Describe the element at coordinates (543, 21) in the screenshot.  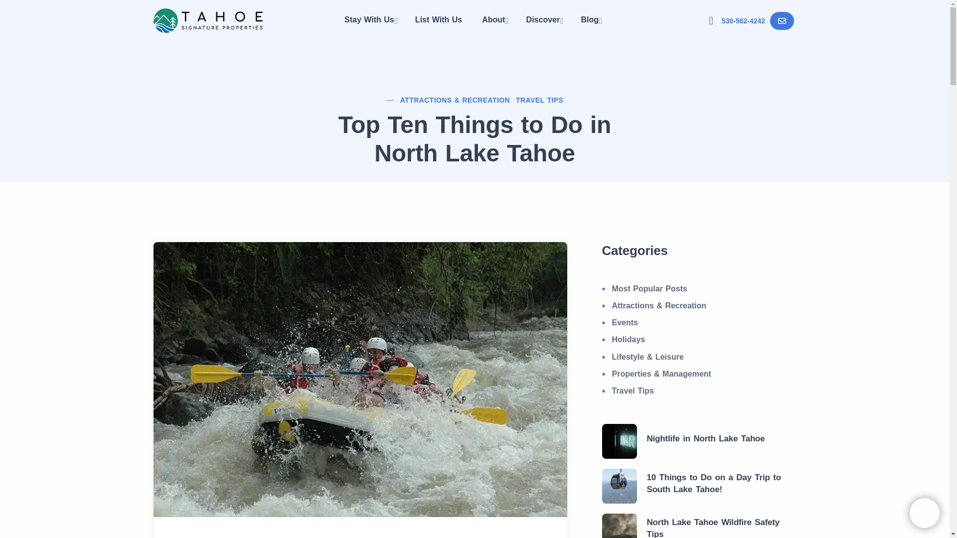
I see `Discover` at that location.